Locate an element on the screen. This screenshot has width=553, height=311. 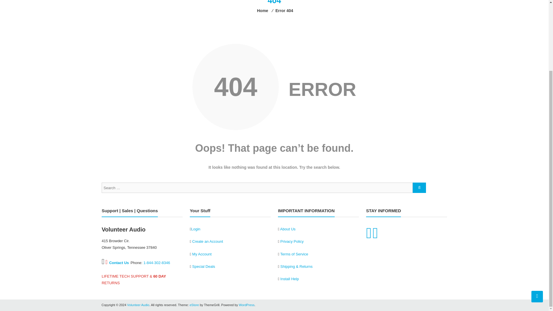
Volunteer Audio is located at coordinates (138, 305).